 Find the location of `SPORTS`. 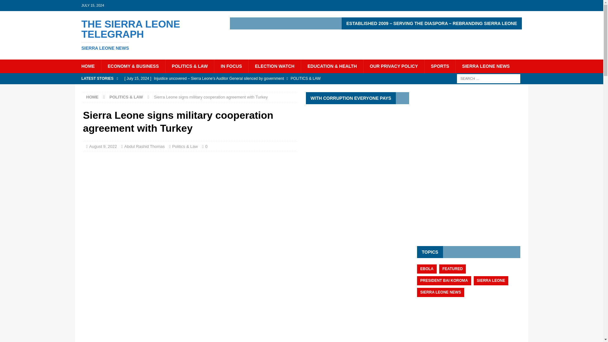

SPORTS is located at coordinates (440, 66).